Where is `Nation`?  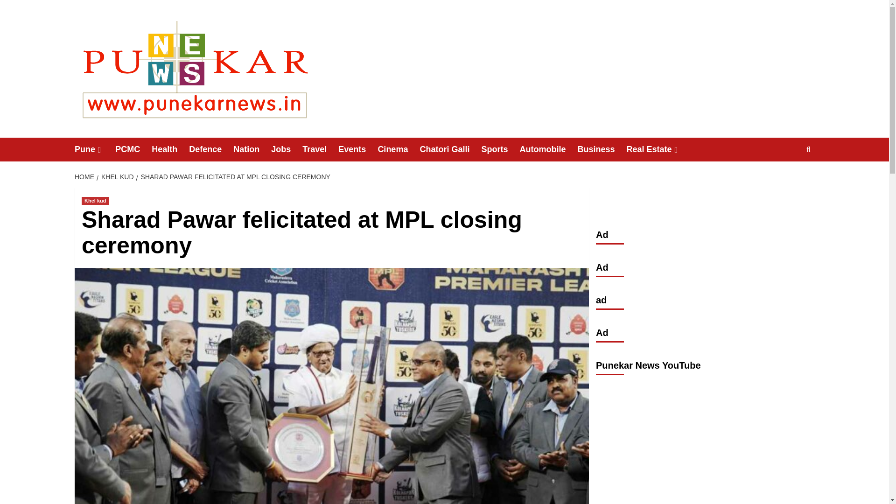 Nation is located at coordinates (252, 149).